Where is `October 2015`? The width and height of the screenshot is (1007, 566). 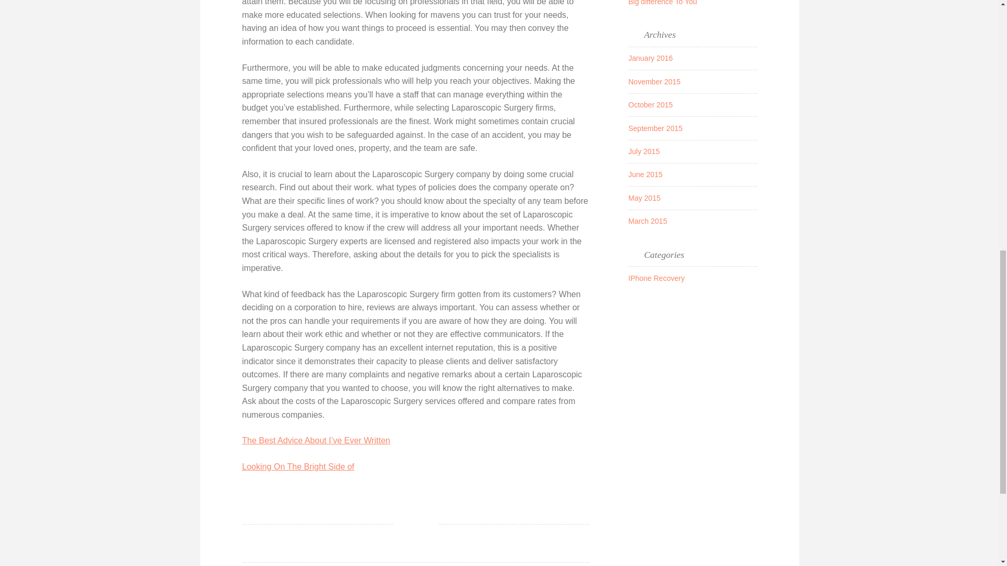 October 2015 is located at coordinates (650, 105).